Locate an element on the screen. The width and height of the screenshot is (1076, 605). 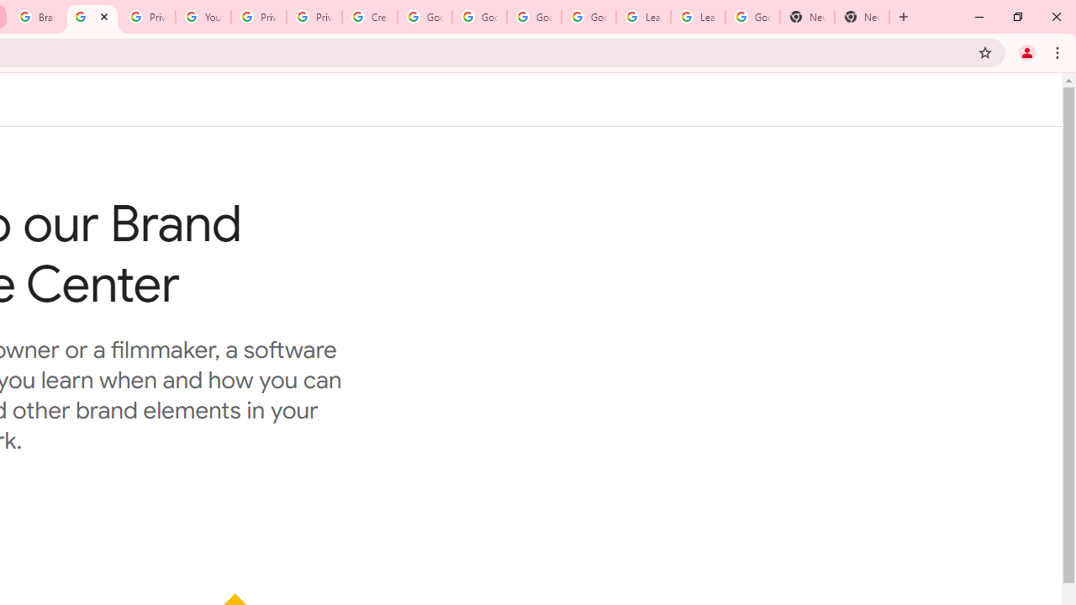
Brand Resource Center is located at coordinates (92, 17).